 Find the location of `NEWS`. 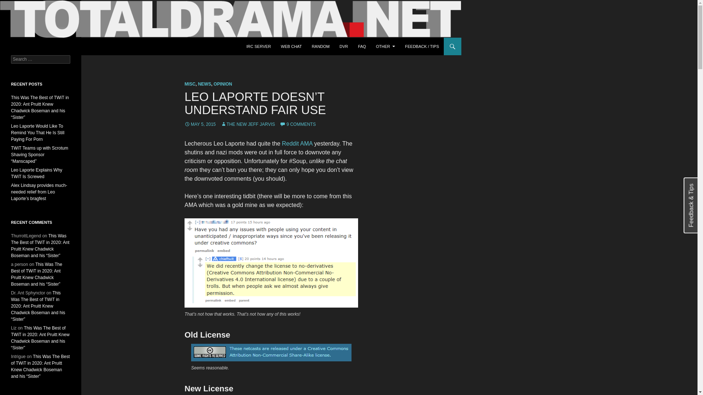

NEWS is located at coordinates (205, 84).